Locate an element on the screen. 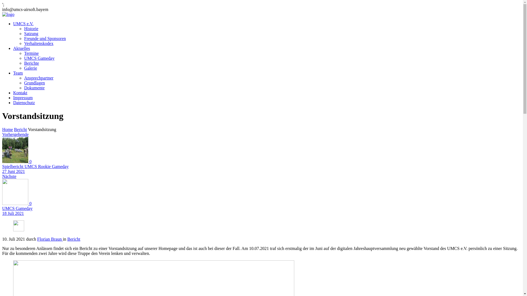 The height and width of the screenshot is (296, 527). Berichte is located at coordinates (32, 63).